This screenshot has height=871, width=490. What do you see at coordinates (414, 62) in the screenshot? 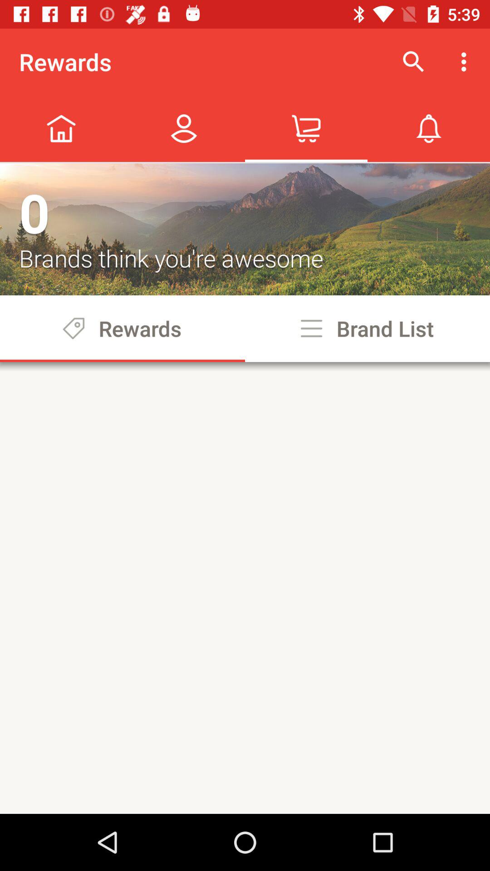
I see `open icon to the right of rewards icon` at bounding box center [414, 62].